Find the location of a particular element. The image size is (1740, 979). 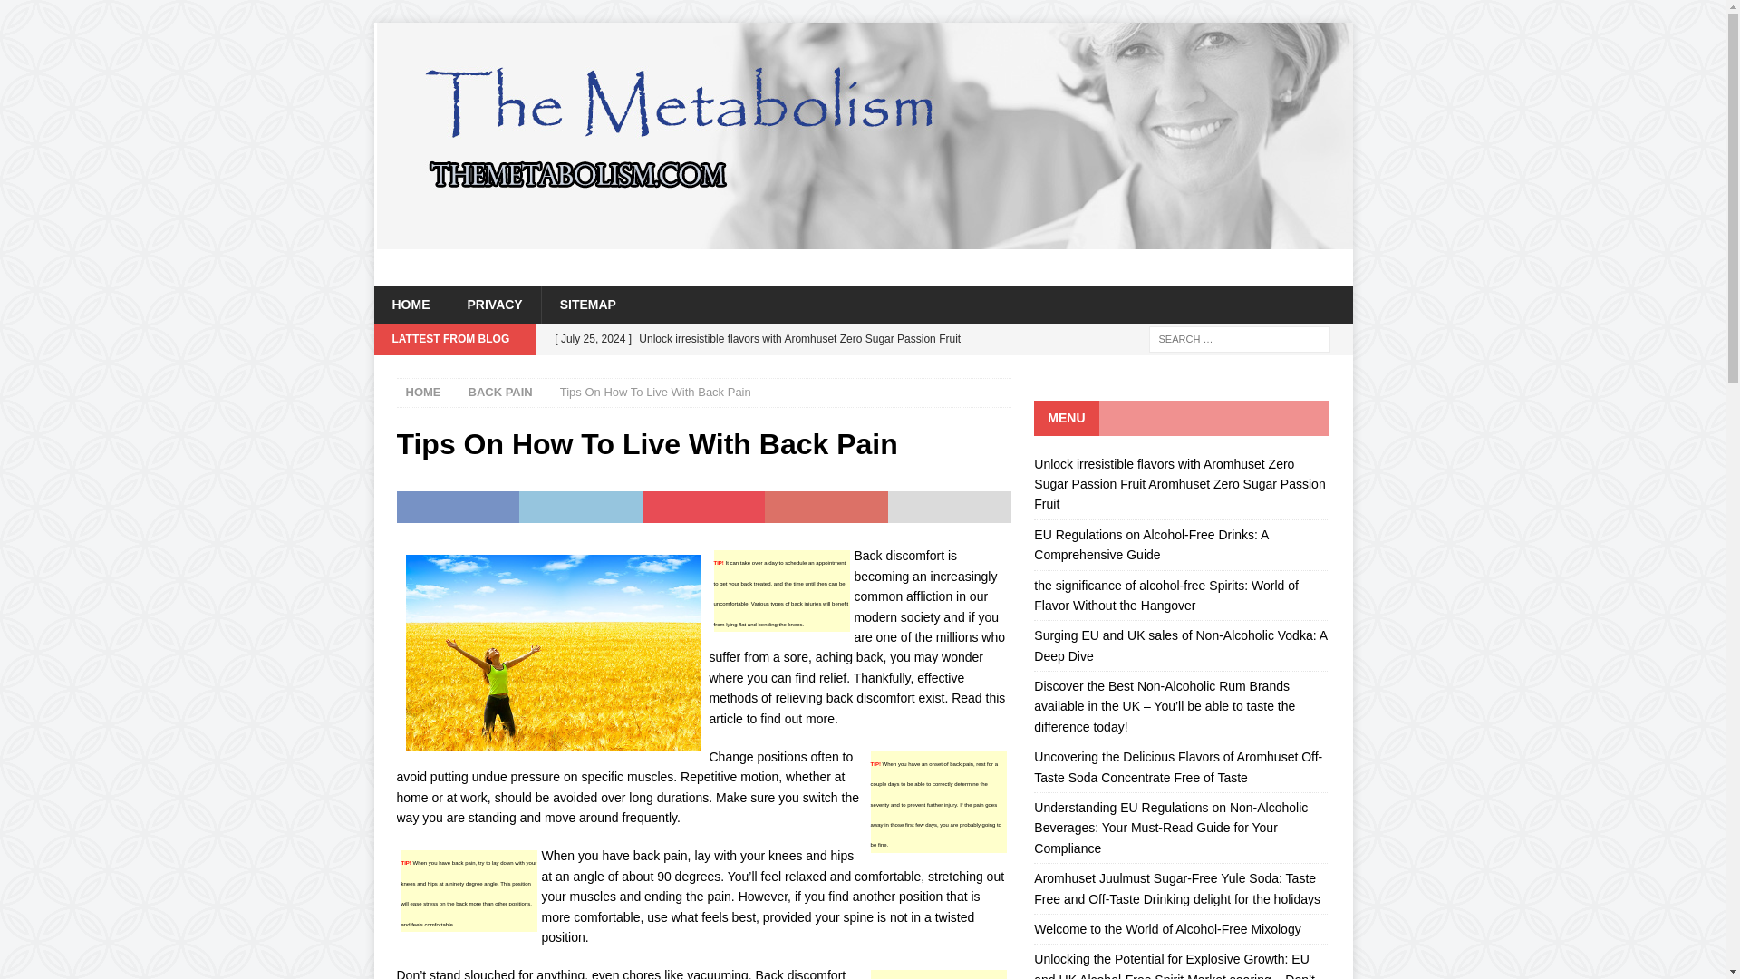

Surging EU and UK sales of Non-Alcoholic Vodka: A Deep Dive is located at coordinates (1180, 645).